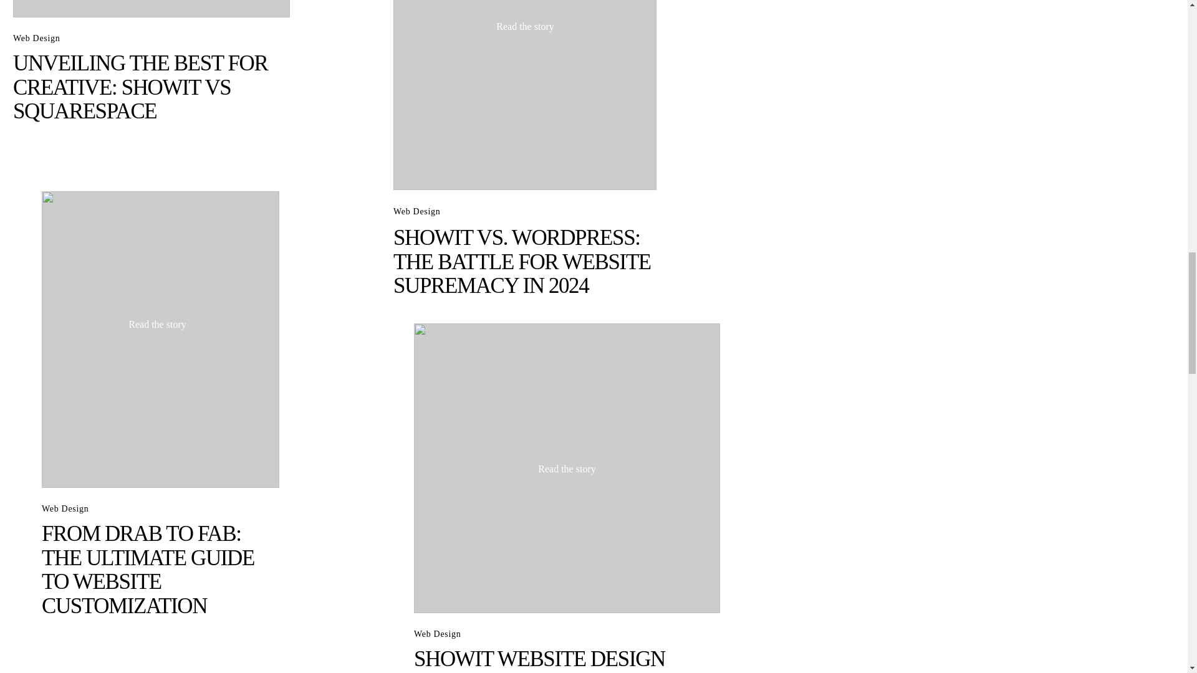 This screenshot has height=673, width=1197. What do you see at coordinates (157, 324) in the screenshot?
I see `Read the story` at bounding box center [157, 324].